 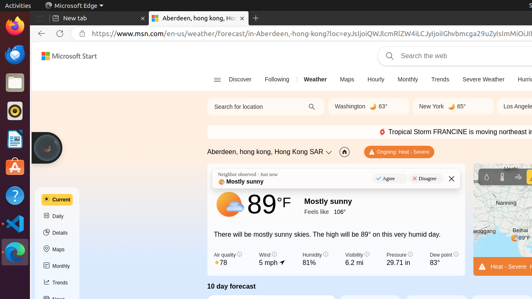 What do you see at coordinates (15, 195) in the screenshot?
I see `Help` at bounding box center [15, 195].